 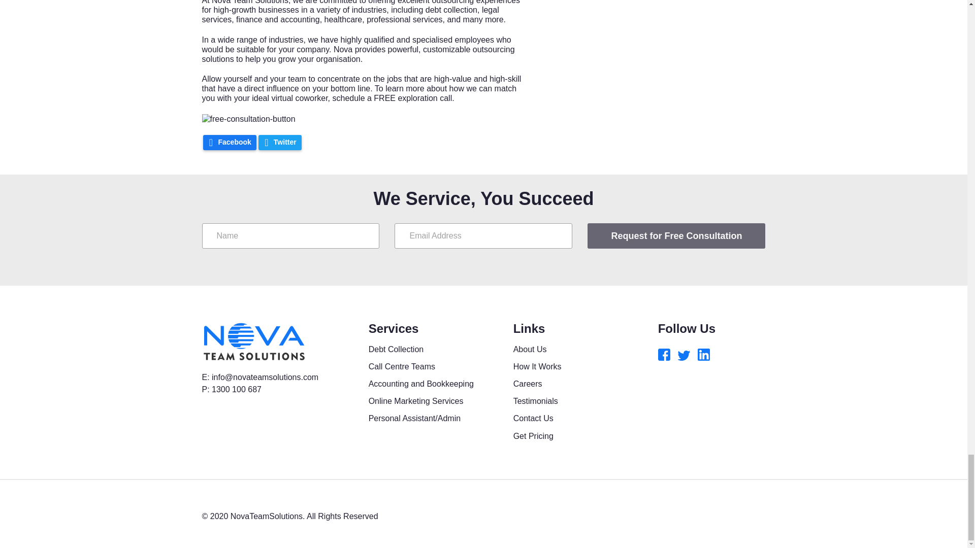 What do you see at coordinates (230, 142) in the screenshot?
I see `Share this article on Facebook` at bounding box center [230, 142].